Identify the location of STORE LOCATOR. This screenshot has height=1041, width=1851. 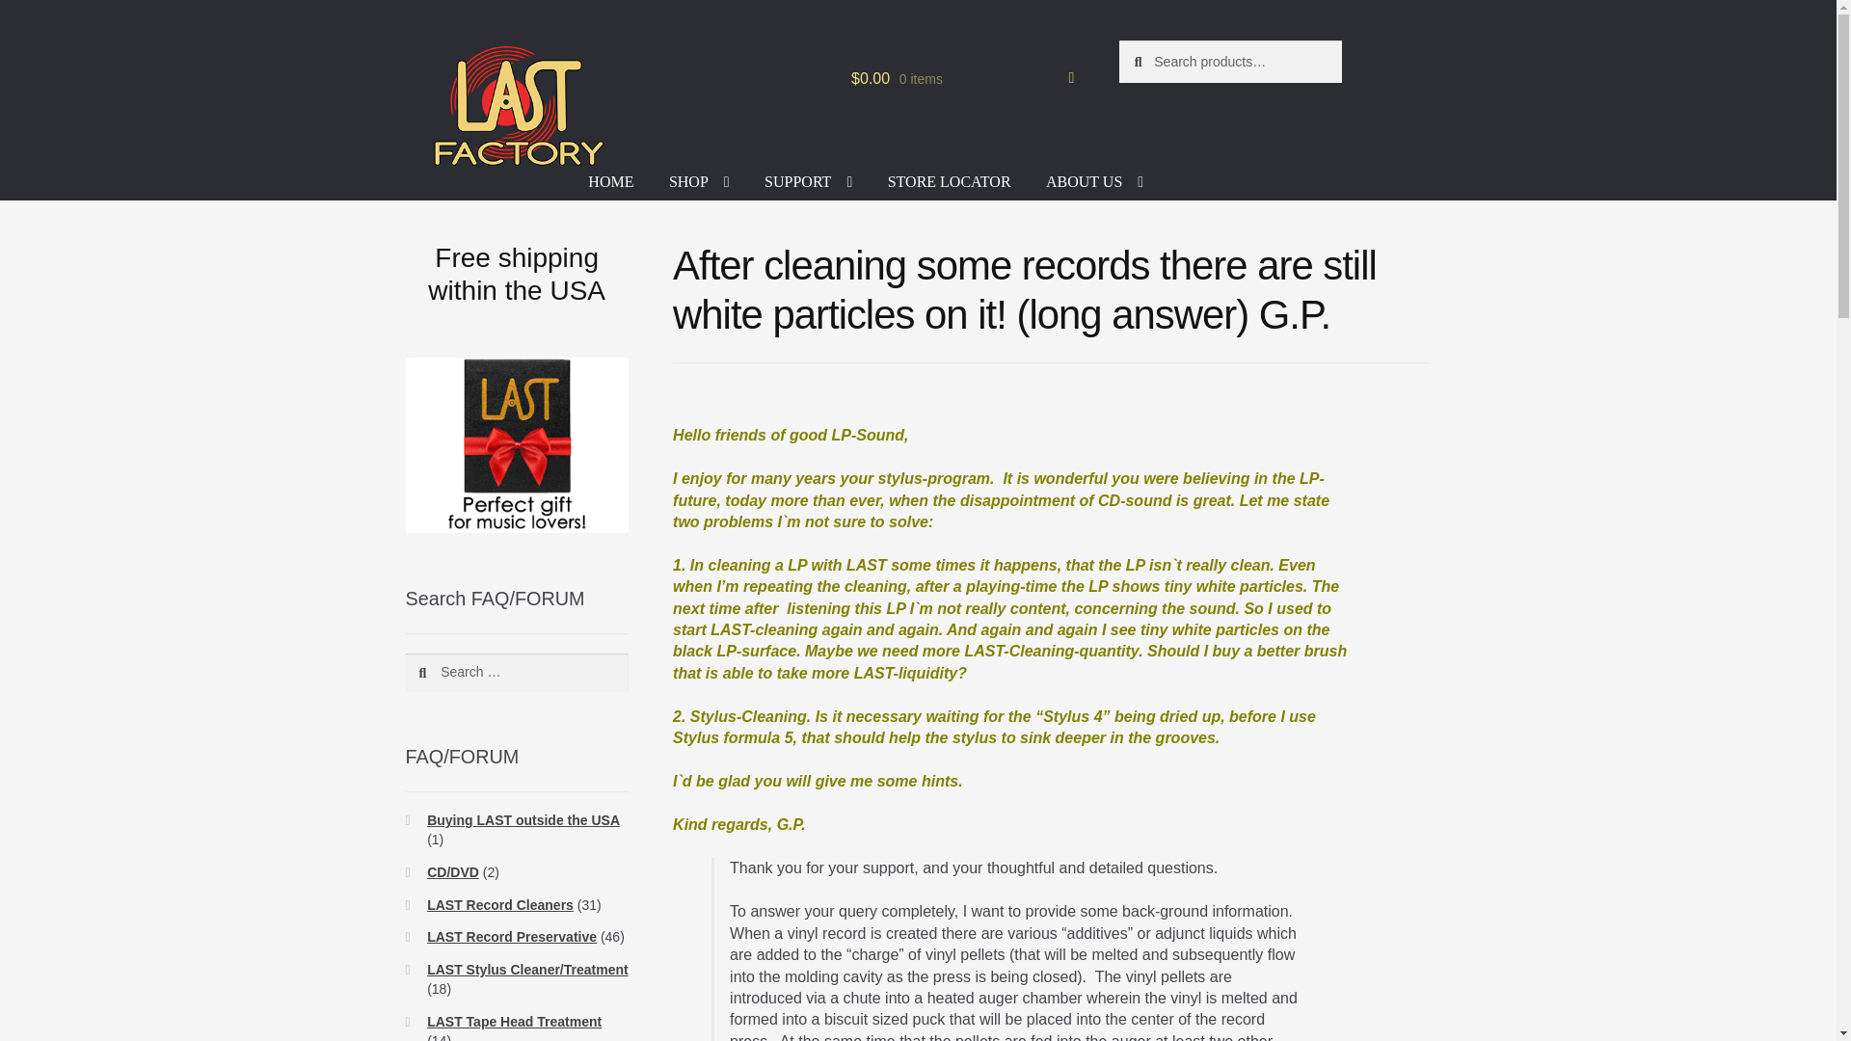
(949, 187).